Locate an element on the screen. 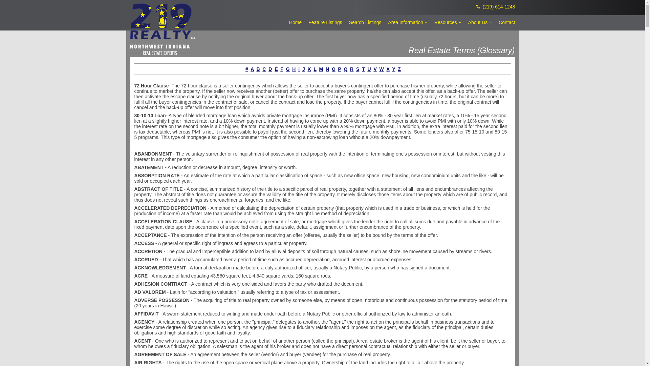 The width and height of the screenshot is (650, 366). K is located at coordinates (309, 69).